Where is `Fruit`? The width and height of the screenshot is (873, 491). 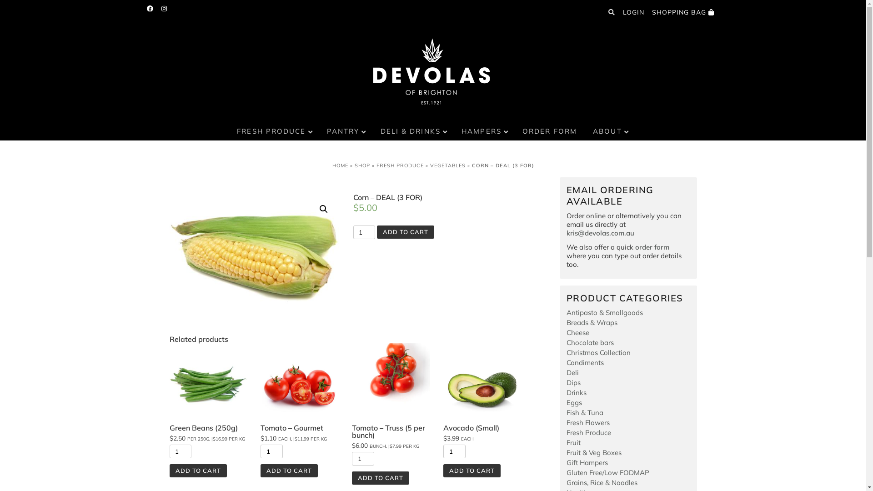 Fruit is located at coordinates (574, 443).